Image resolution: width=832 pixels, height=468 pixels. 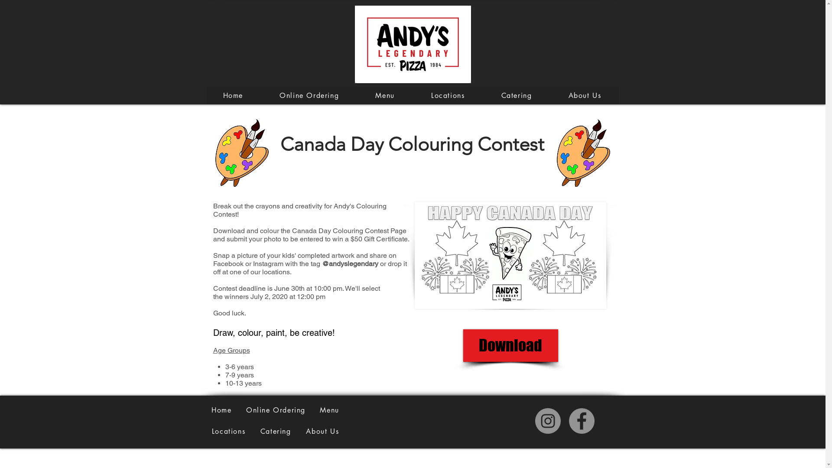 I want to click on About Us, so click(x=322, y=432).